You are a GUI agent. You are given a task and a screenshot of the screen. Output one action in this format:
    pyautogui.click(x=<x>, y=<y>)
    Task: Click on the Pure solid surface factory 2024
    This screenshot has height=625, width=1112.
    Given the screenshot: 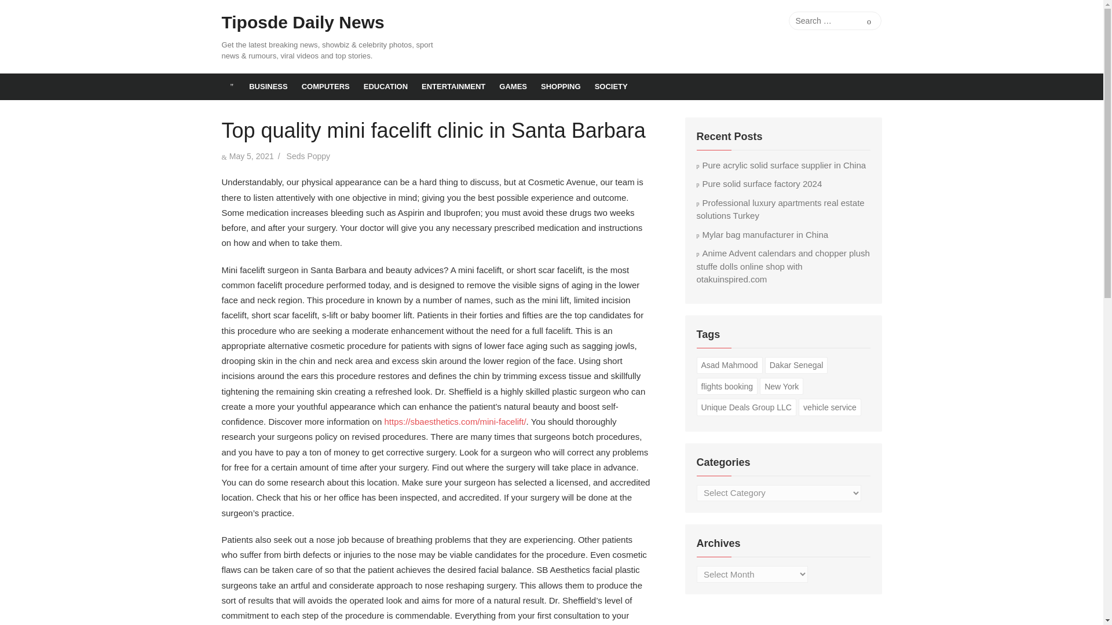 What is the action you would take?
    pyautogui.click(x=759, y=183)
    